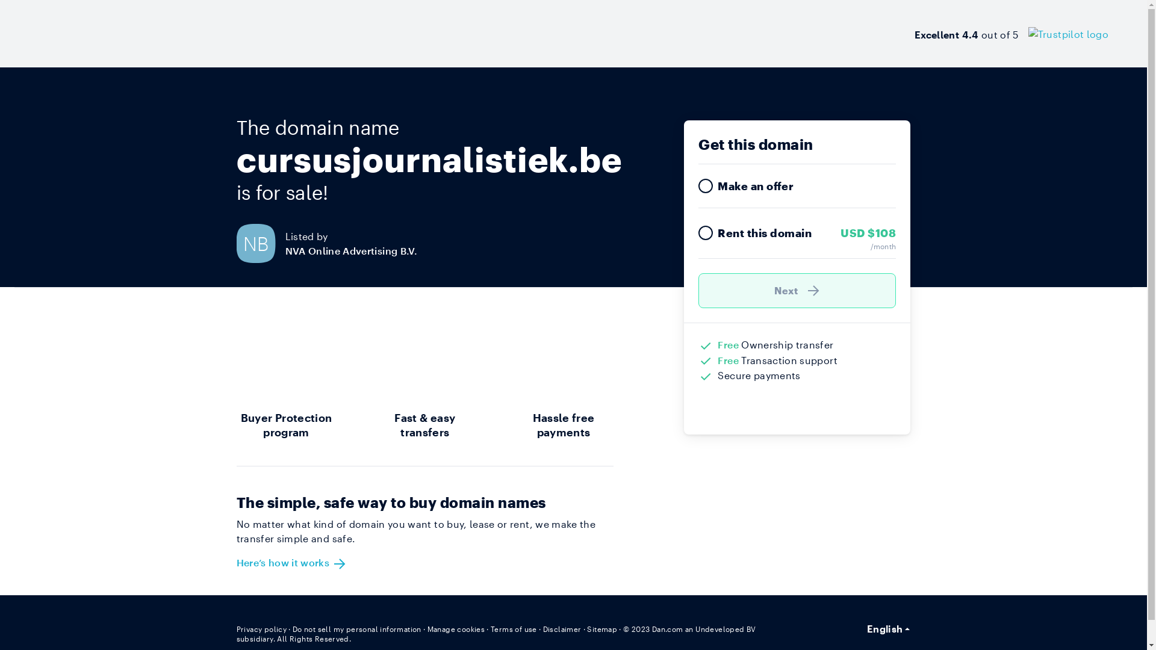  What do you see at coordinates (797, 291) in the screenshot?
I see `Next
)` at bounding box center [797, 291].